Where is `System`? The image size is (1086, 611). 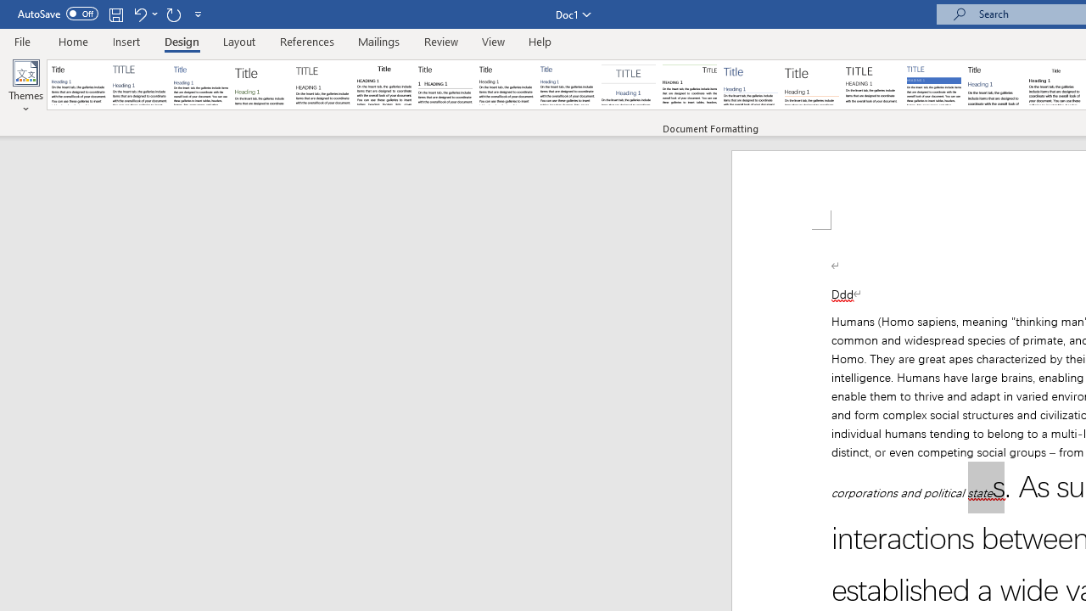 System is located at coordinates (8, 9).